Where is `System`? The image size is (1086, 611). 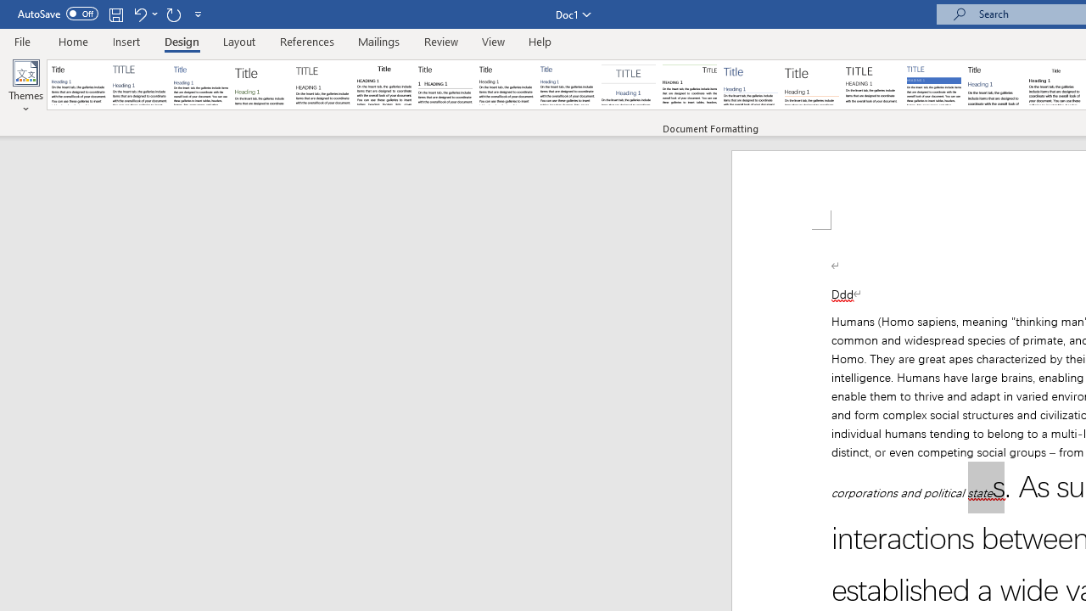 System is located at coordinates (8, 9).